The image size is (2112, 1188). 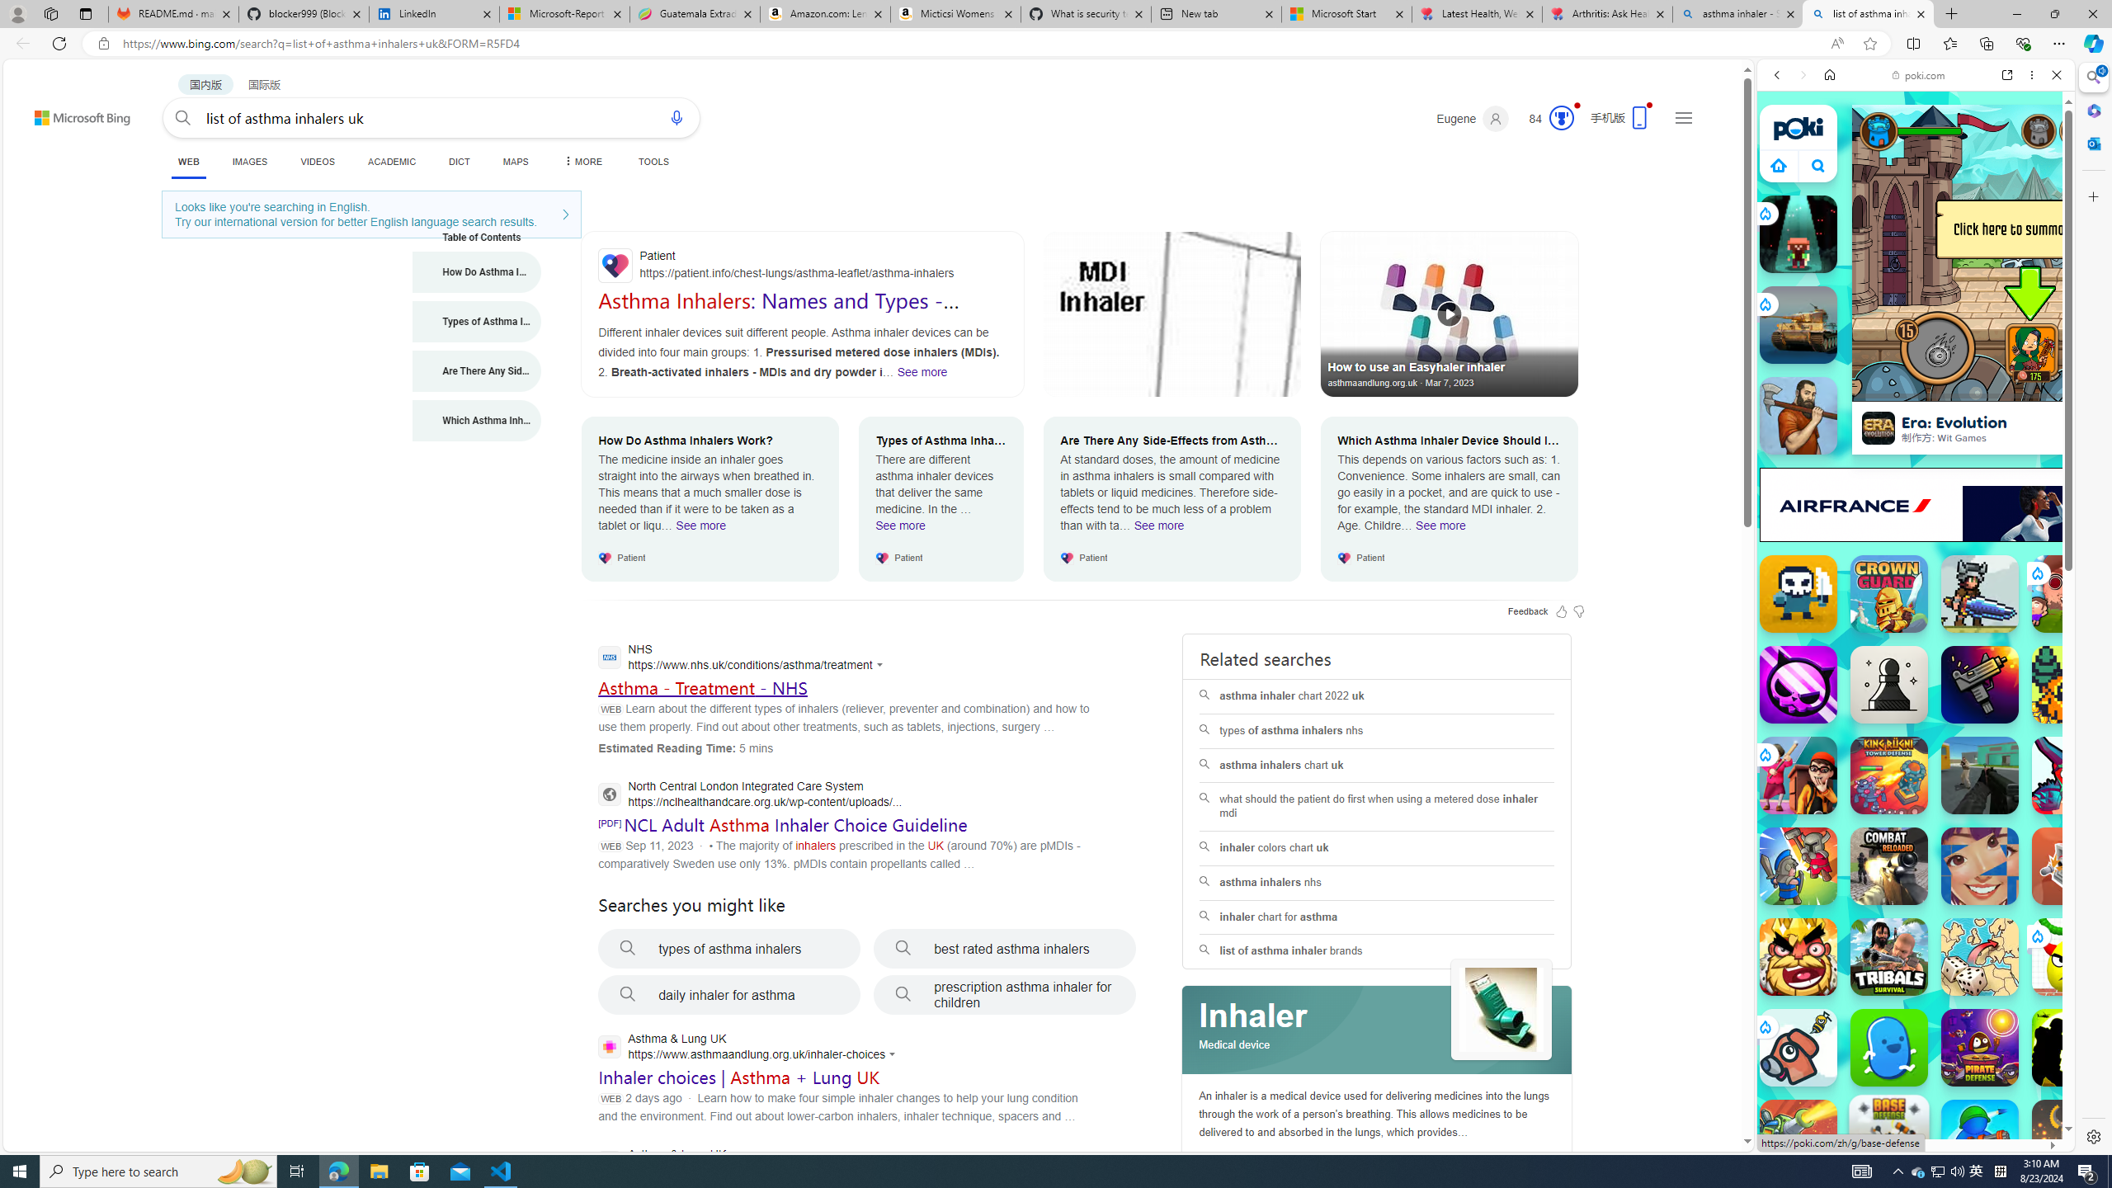 I want to click on WEB, so click(x=188, y=163).